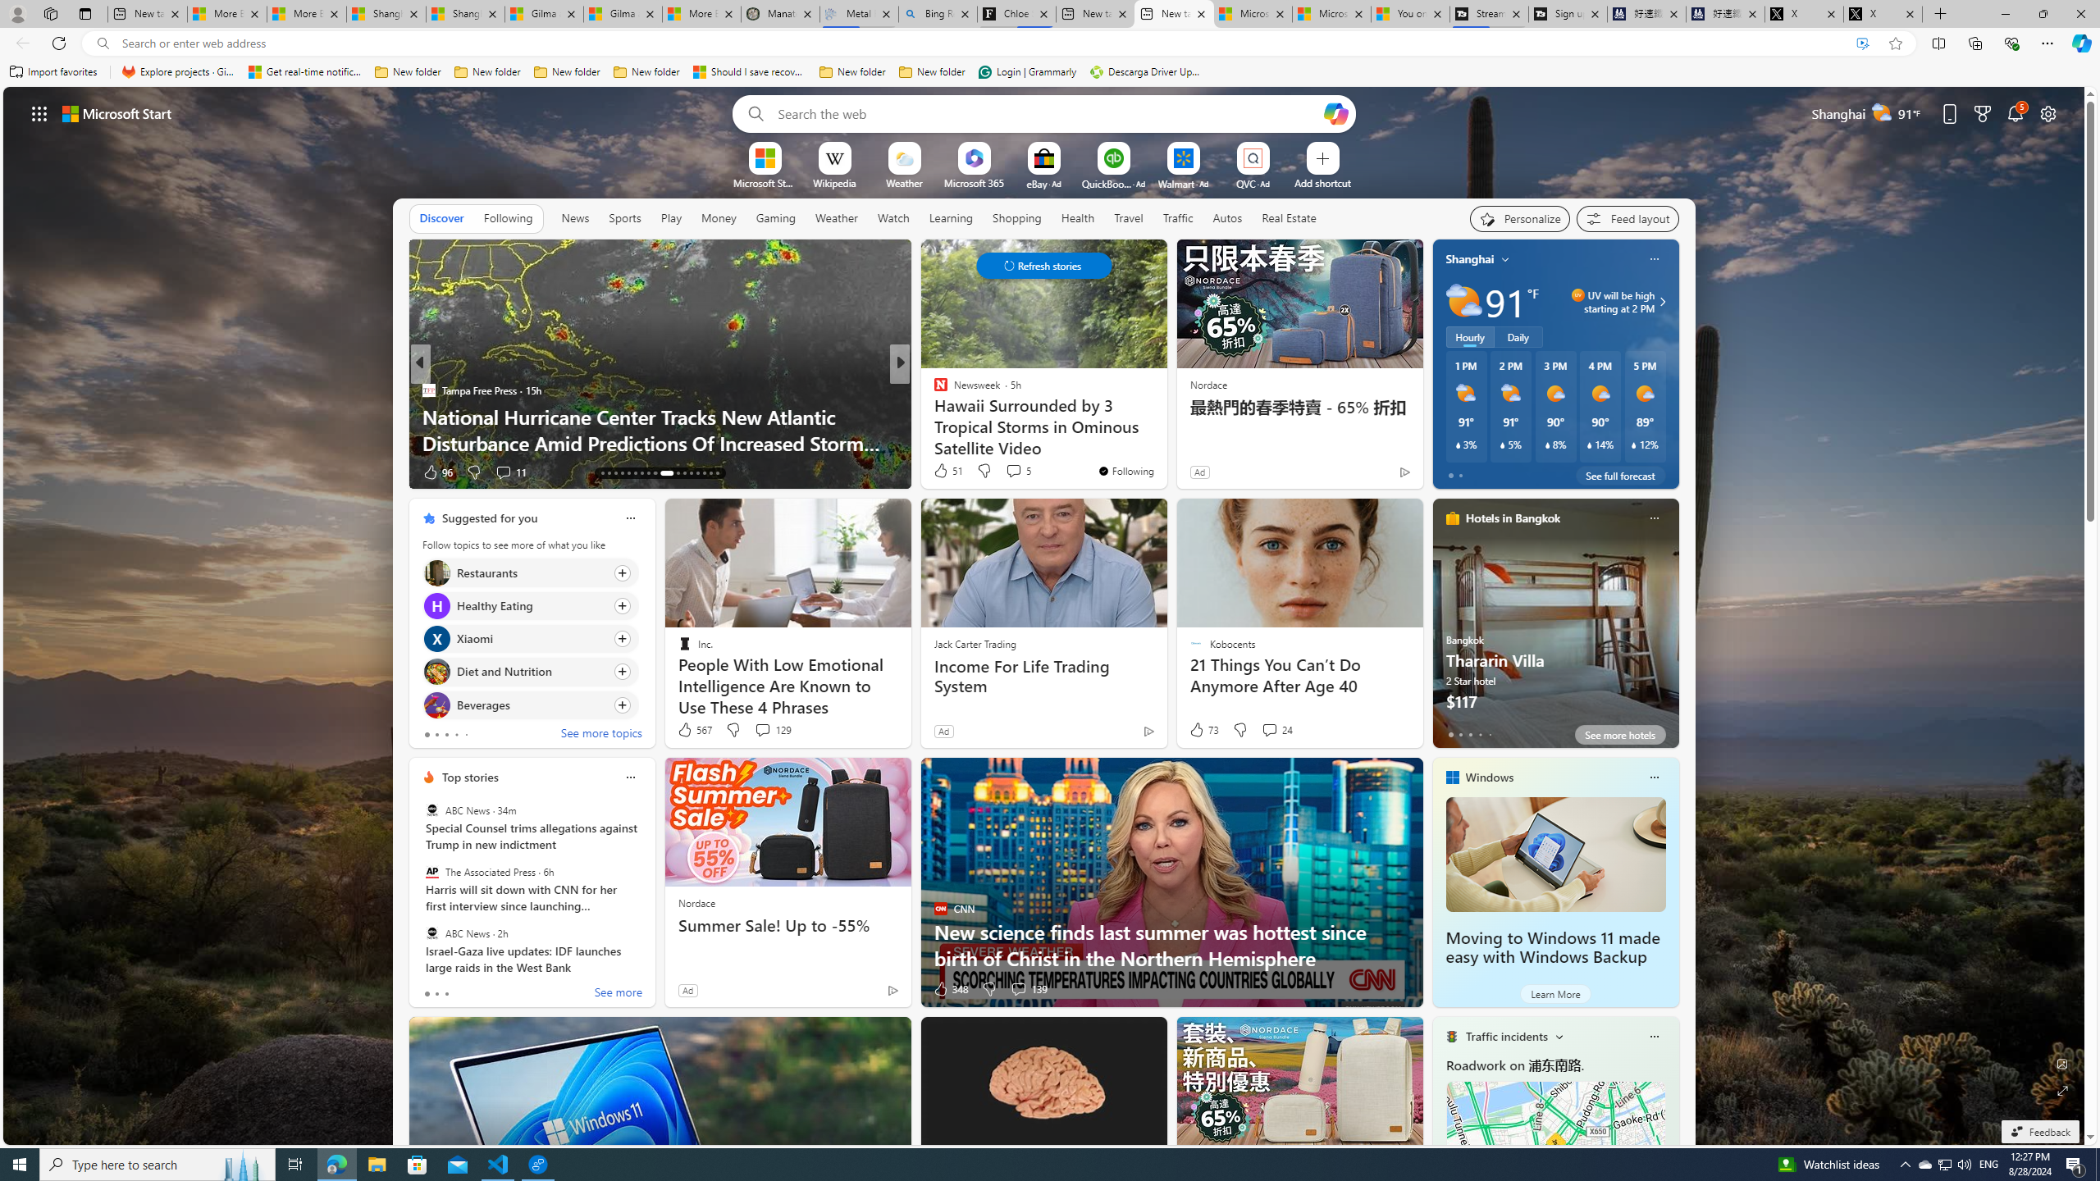 This screenshot has height=1181, width=2100. Describe the element at coordinates (762, 730) in the screenshot. I see `View comments 129 Comment` at that location.